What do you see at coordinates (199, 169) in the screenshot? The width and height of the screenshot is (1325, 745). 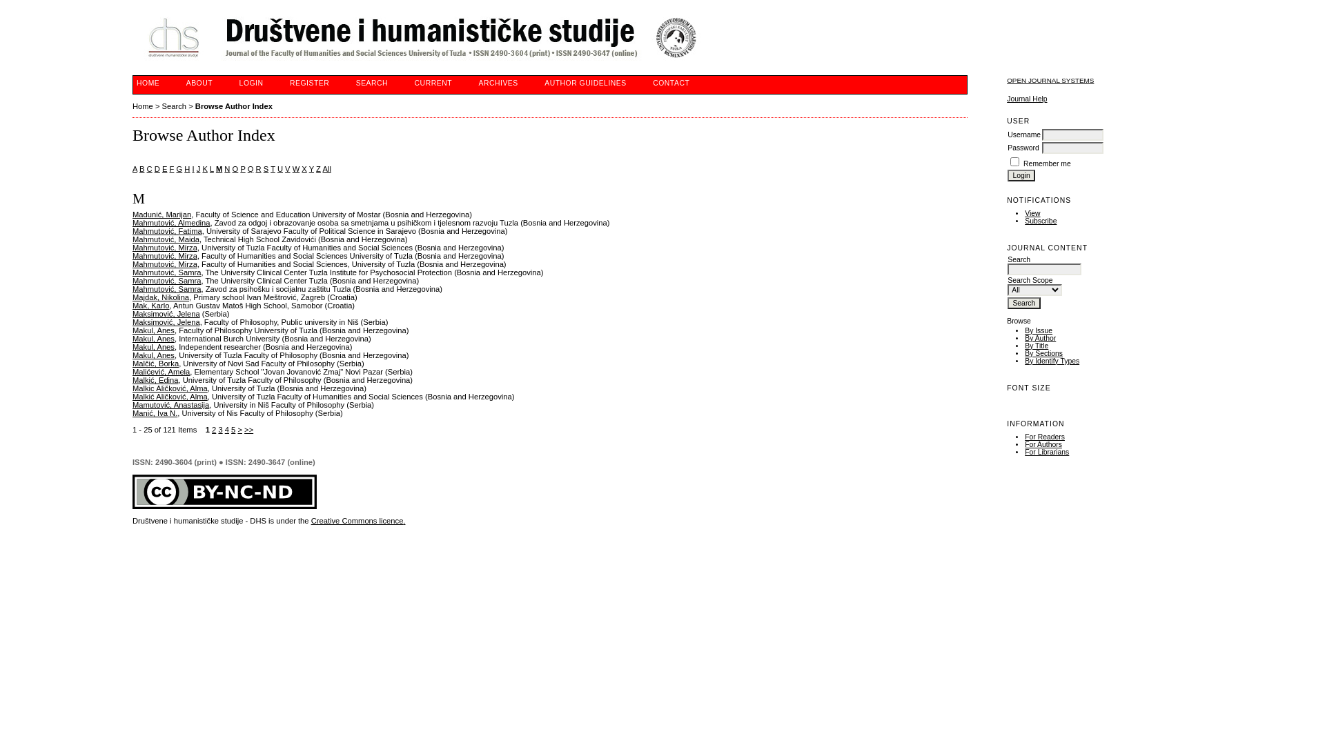 I see `J` at bounding box center [199, 169].